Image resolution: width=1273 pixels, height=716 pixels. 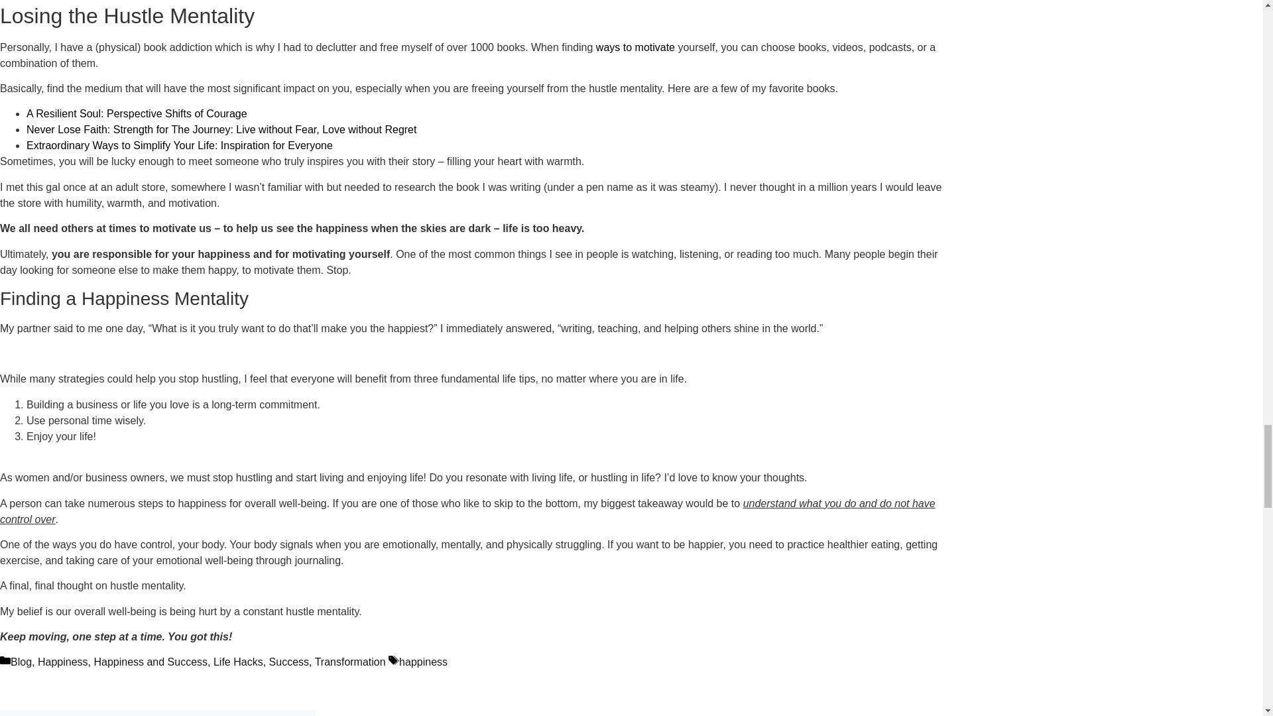 I want to click on happiness, so click(x=423, y=662).